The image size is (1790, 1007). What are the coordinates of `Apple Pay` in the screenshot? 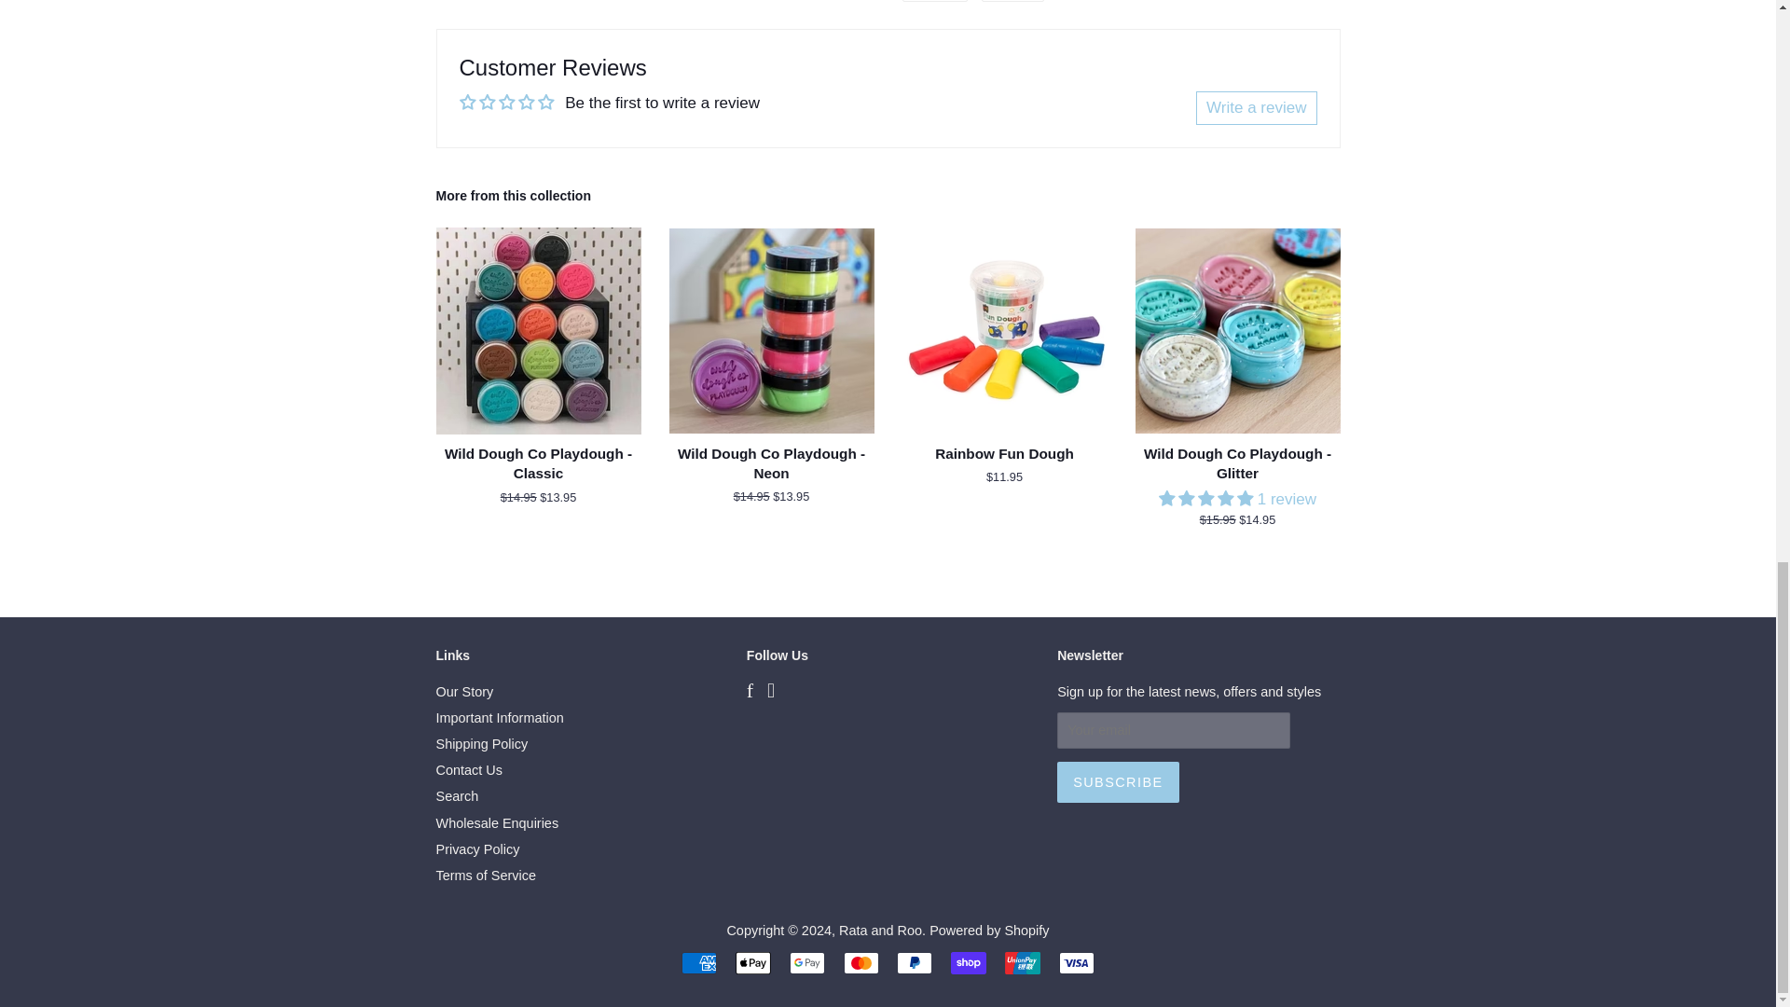 It's located at (753, 962).